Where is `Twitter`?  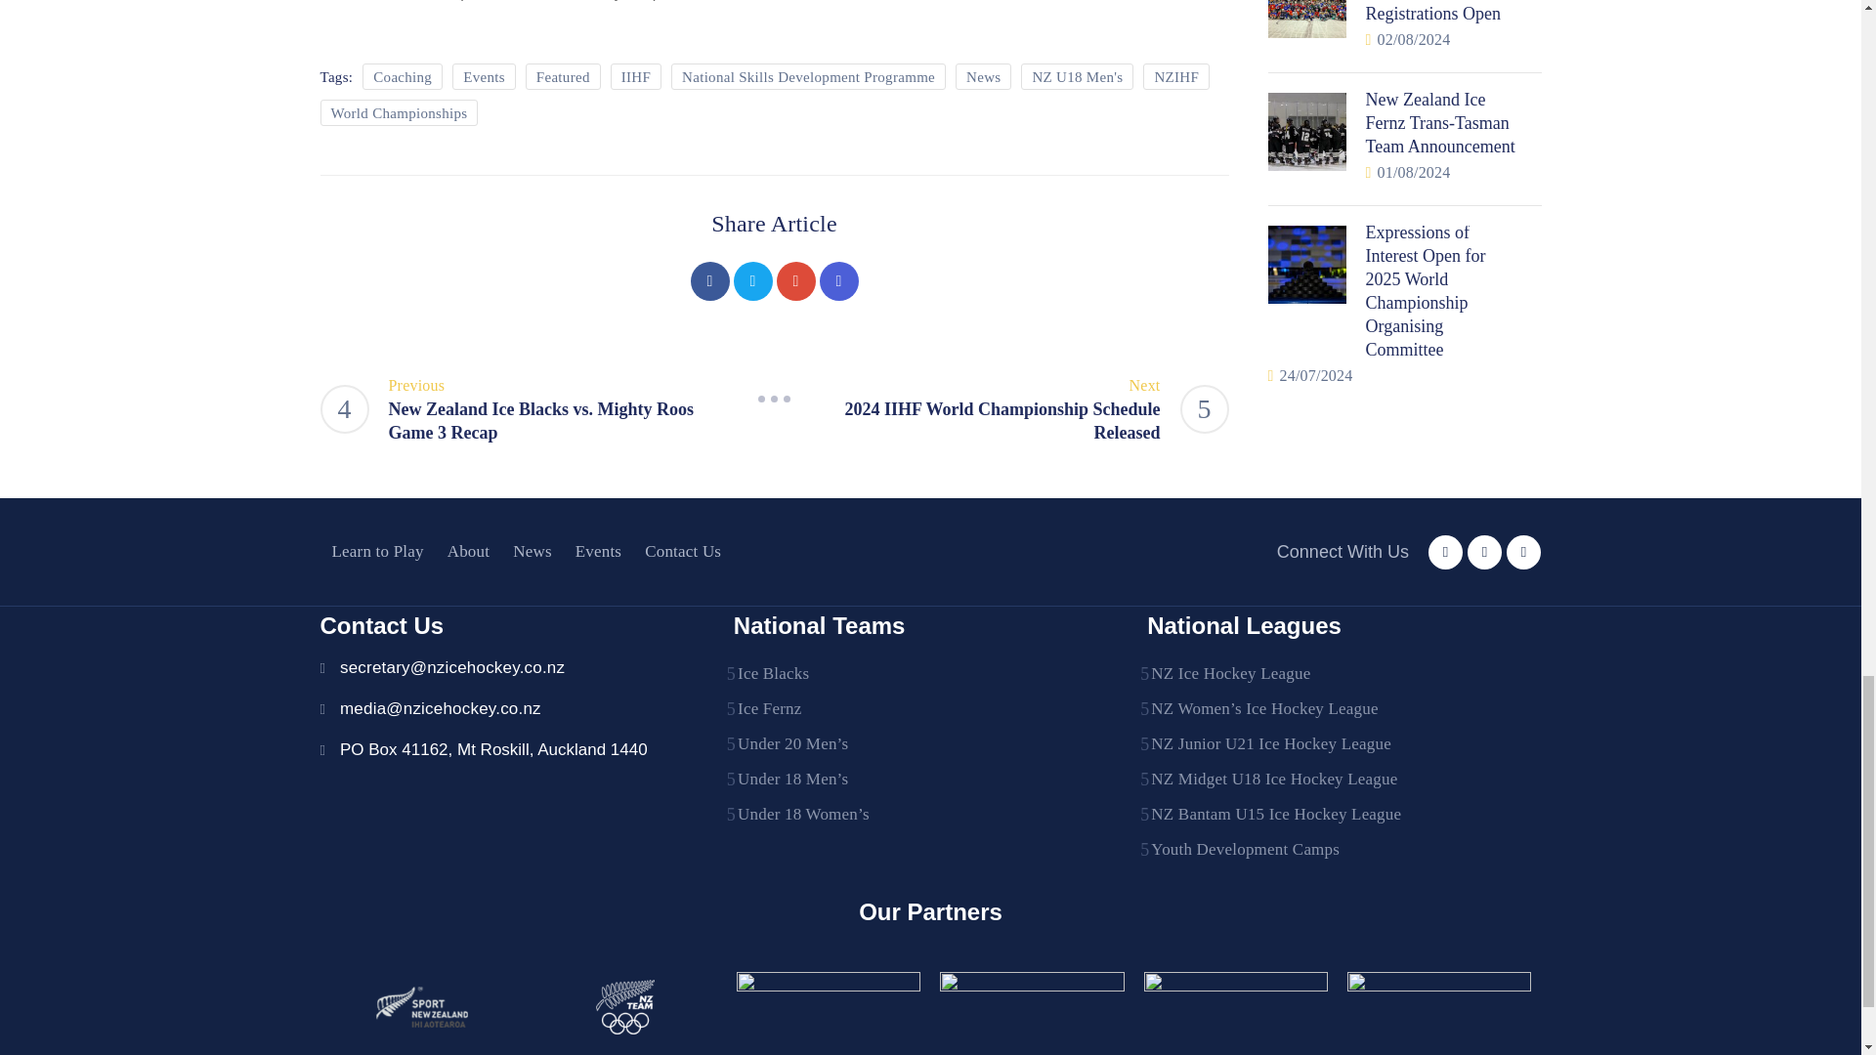 Twitter is located at coordinates (752, 280).